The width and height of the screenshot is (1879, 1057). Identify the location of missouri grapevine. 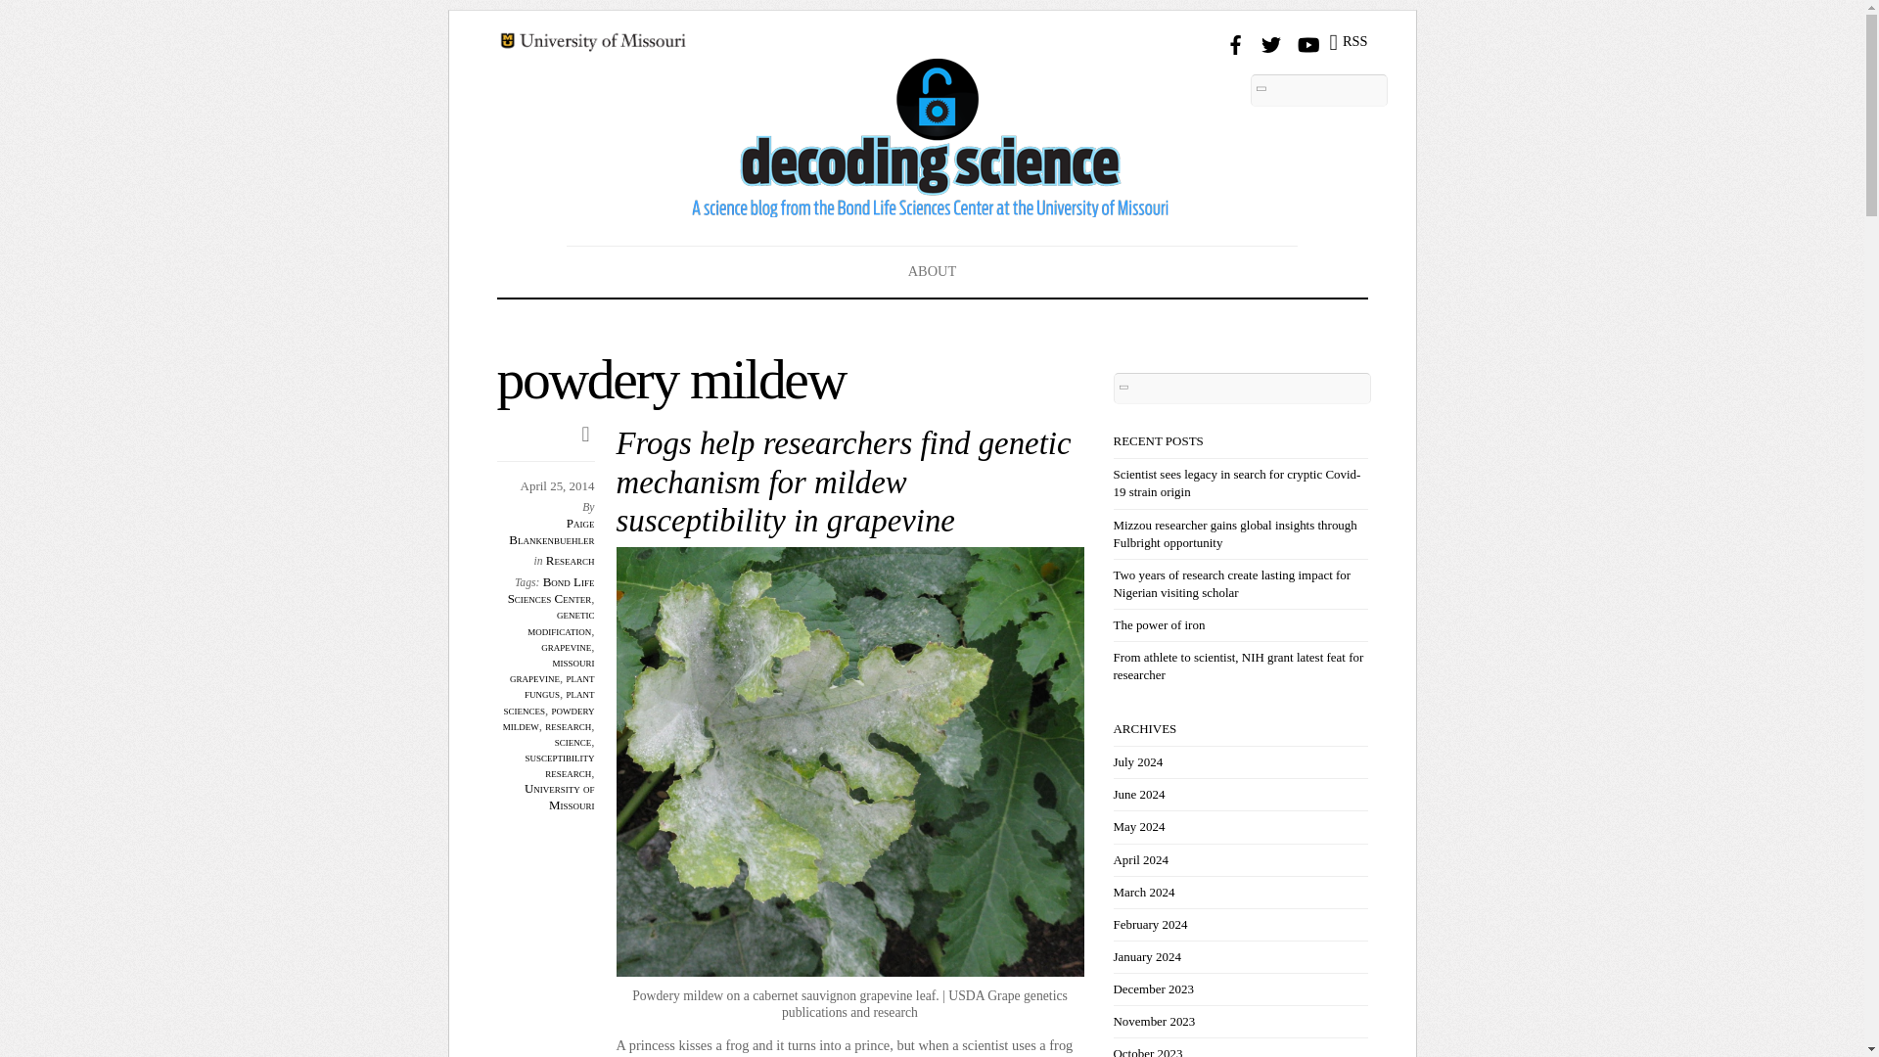
(551, 669).